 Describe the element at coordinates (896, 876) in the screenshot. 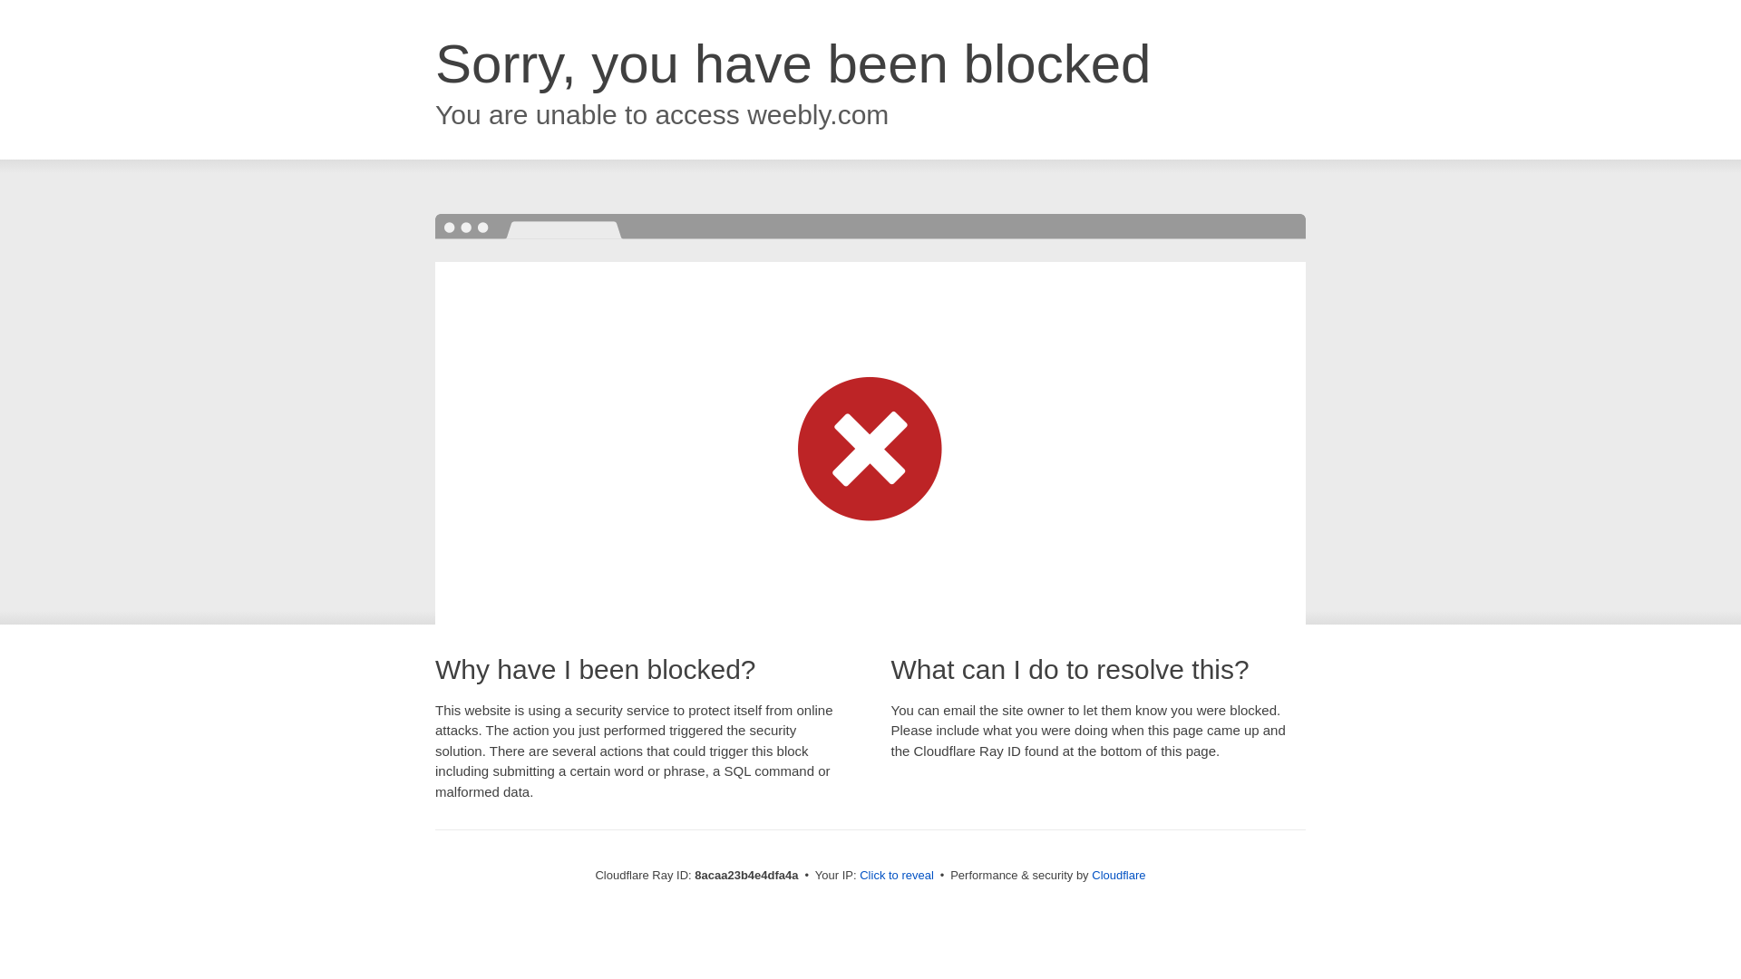

I see `Click to reveal` at that location.